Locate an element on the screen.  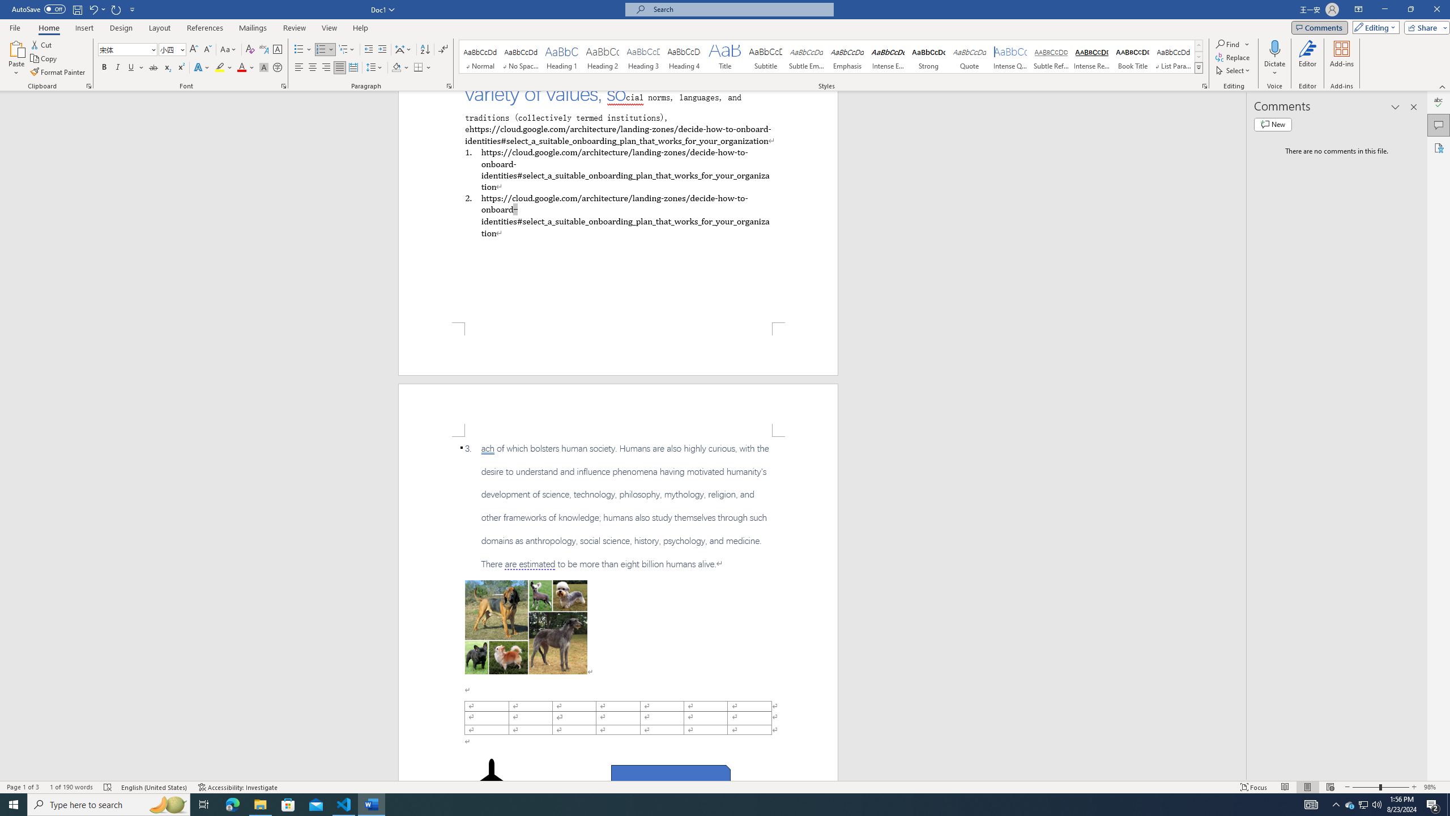
Footer -Section 1- is located at coordinates (619, 348).